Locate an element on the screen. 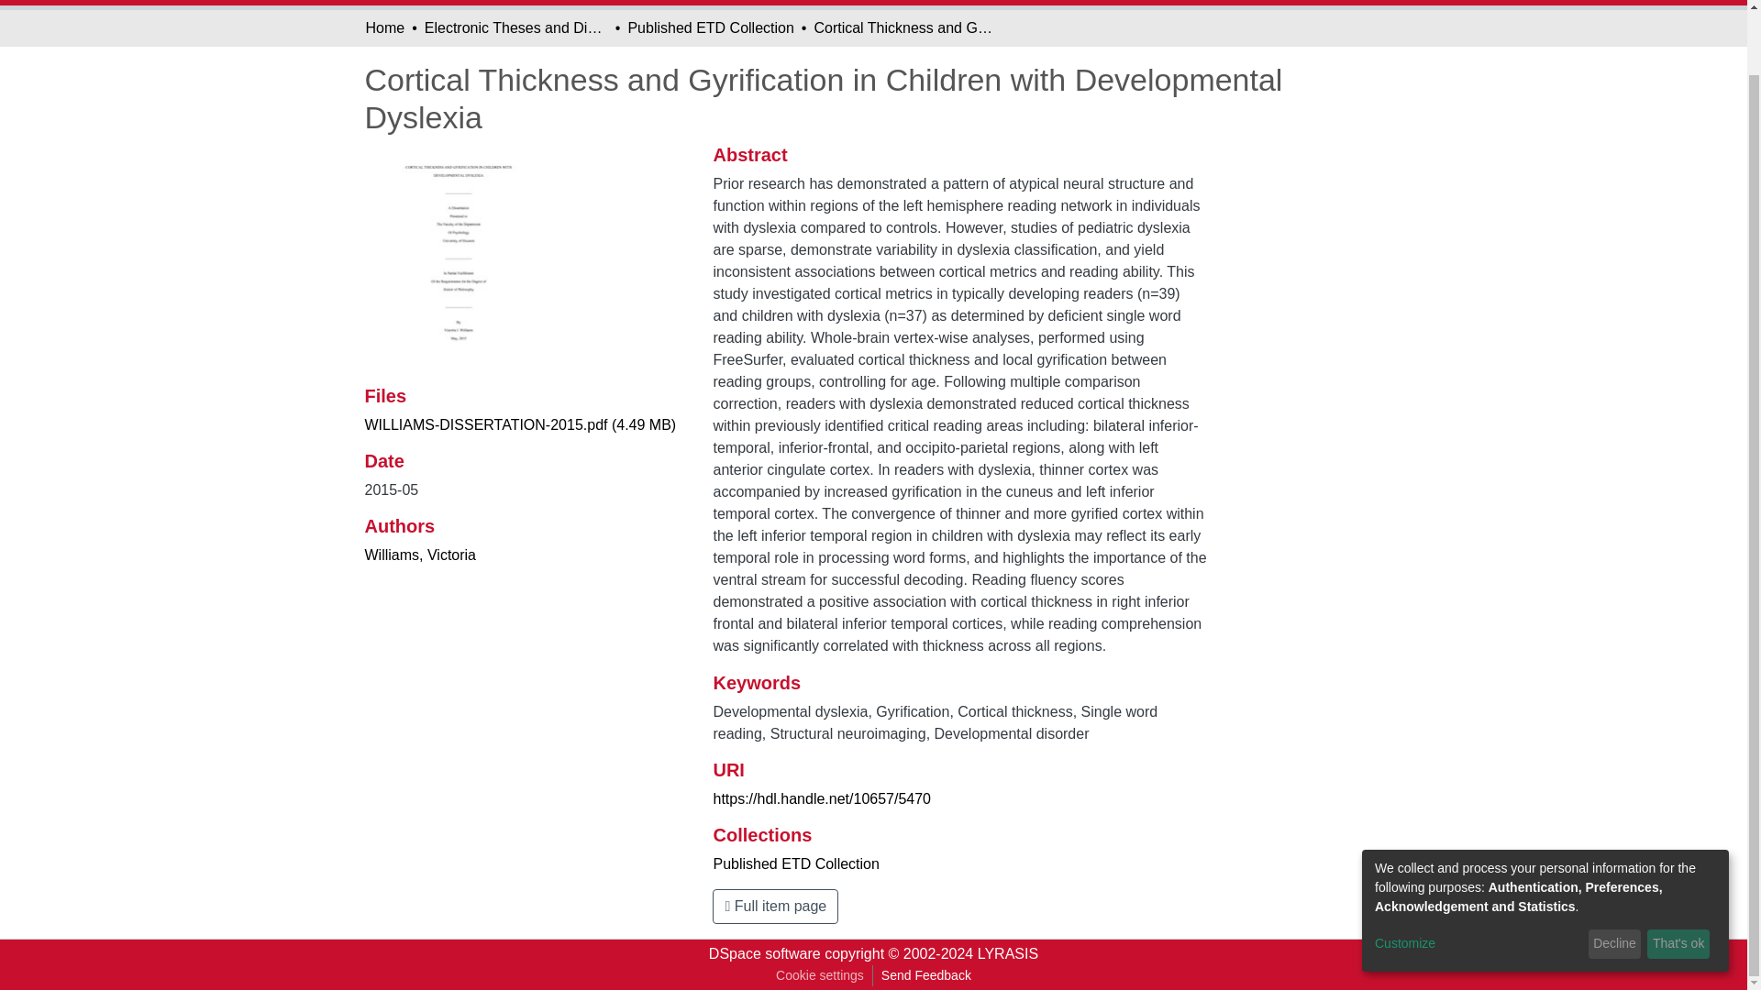  Customize is located at coordinates (1479, 875).